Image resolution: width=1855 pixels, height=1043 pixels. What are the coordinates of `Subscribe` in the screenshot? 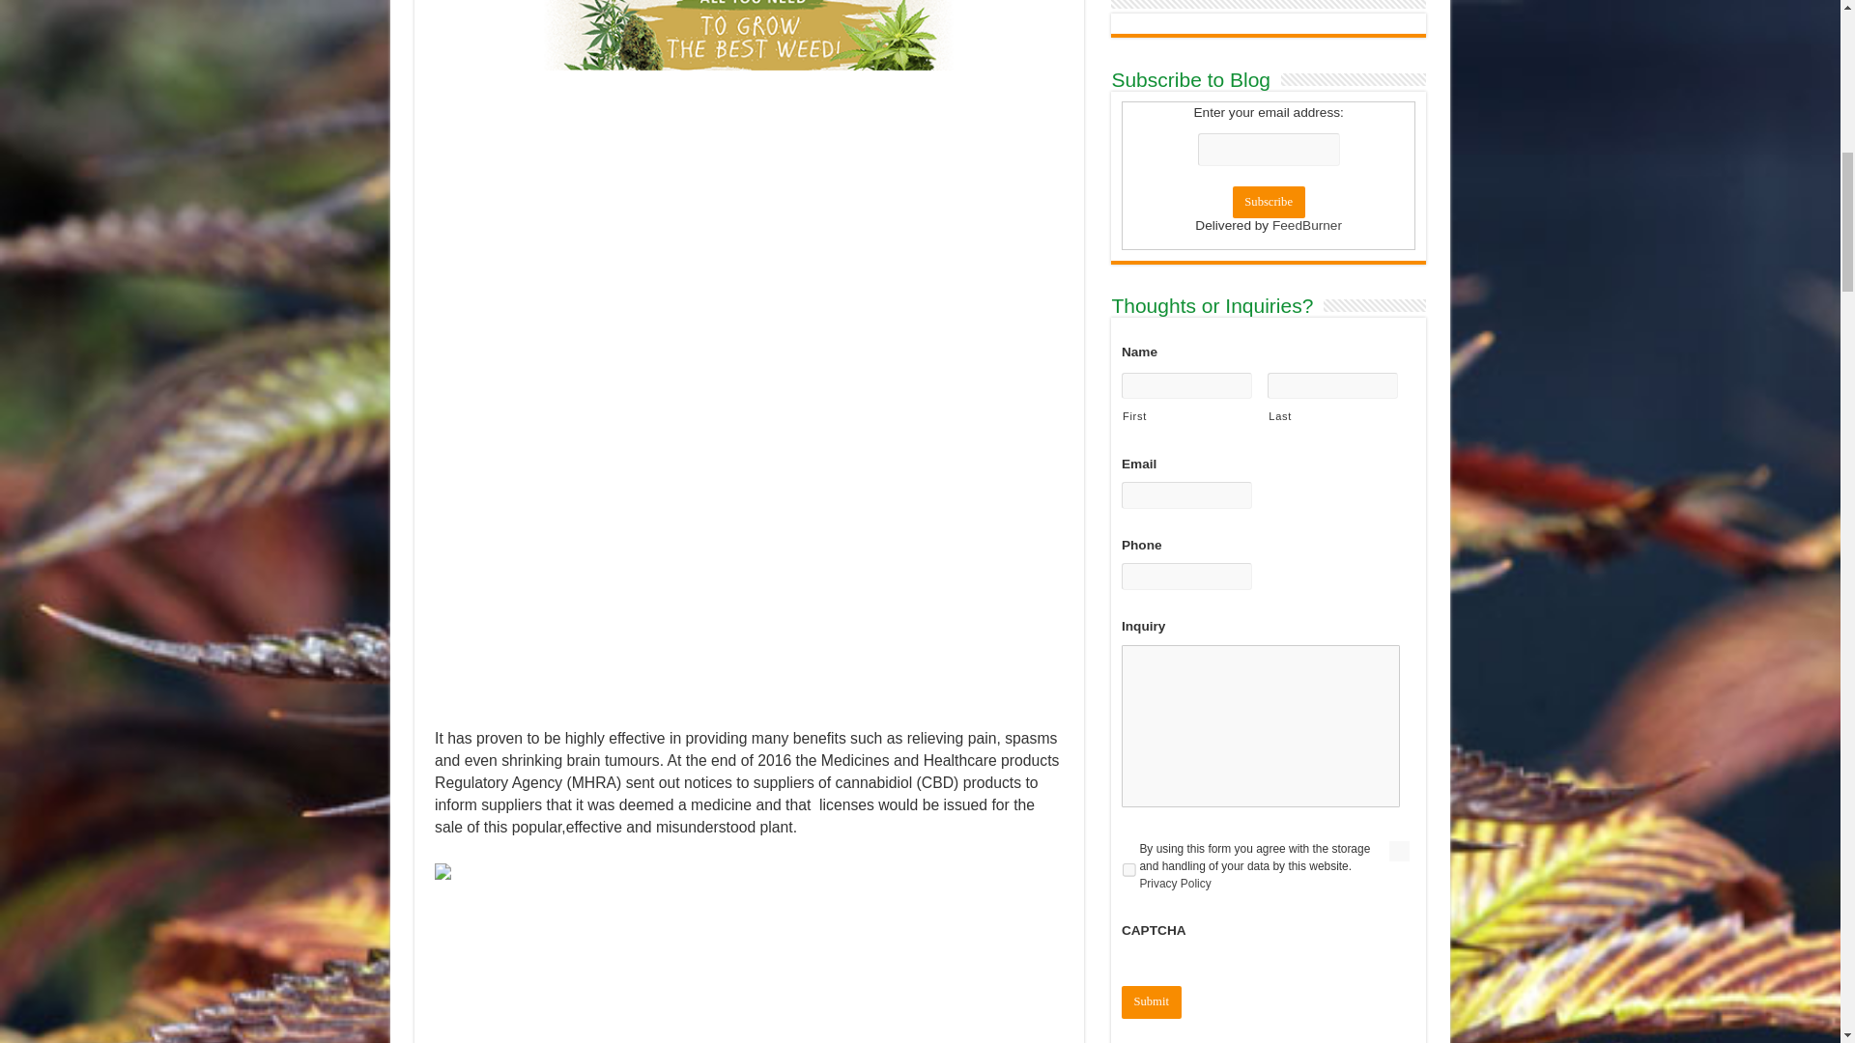 It's located at (1208, 143).